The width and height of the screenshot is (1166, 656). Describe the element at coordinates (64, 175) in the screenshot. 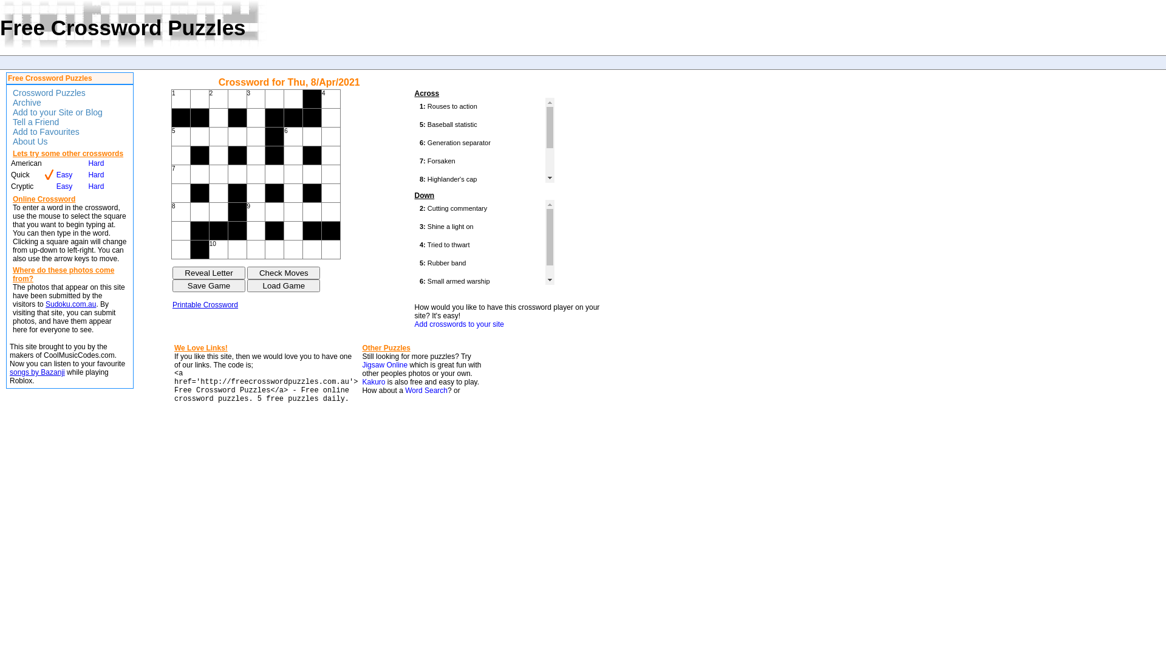

I see `Easy` at that location.